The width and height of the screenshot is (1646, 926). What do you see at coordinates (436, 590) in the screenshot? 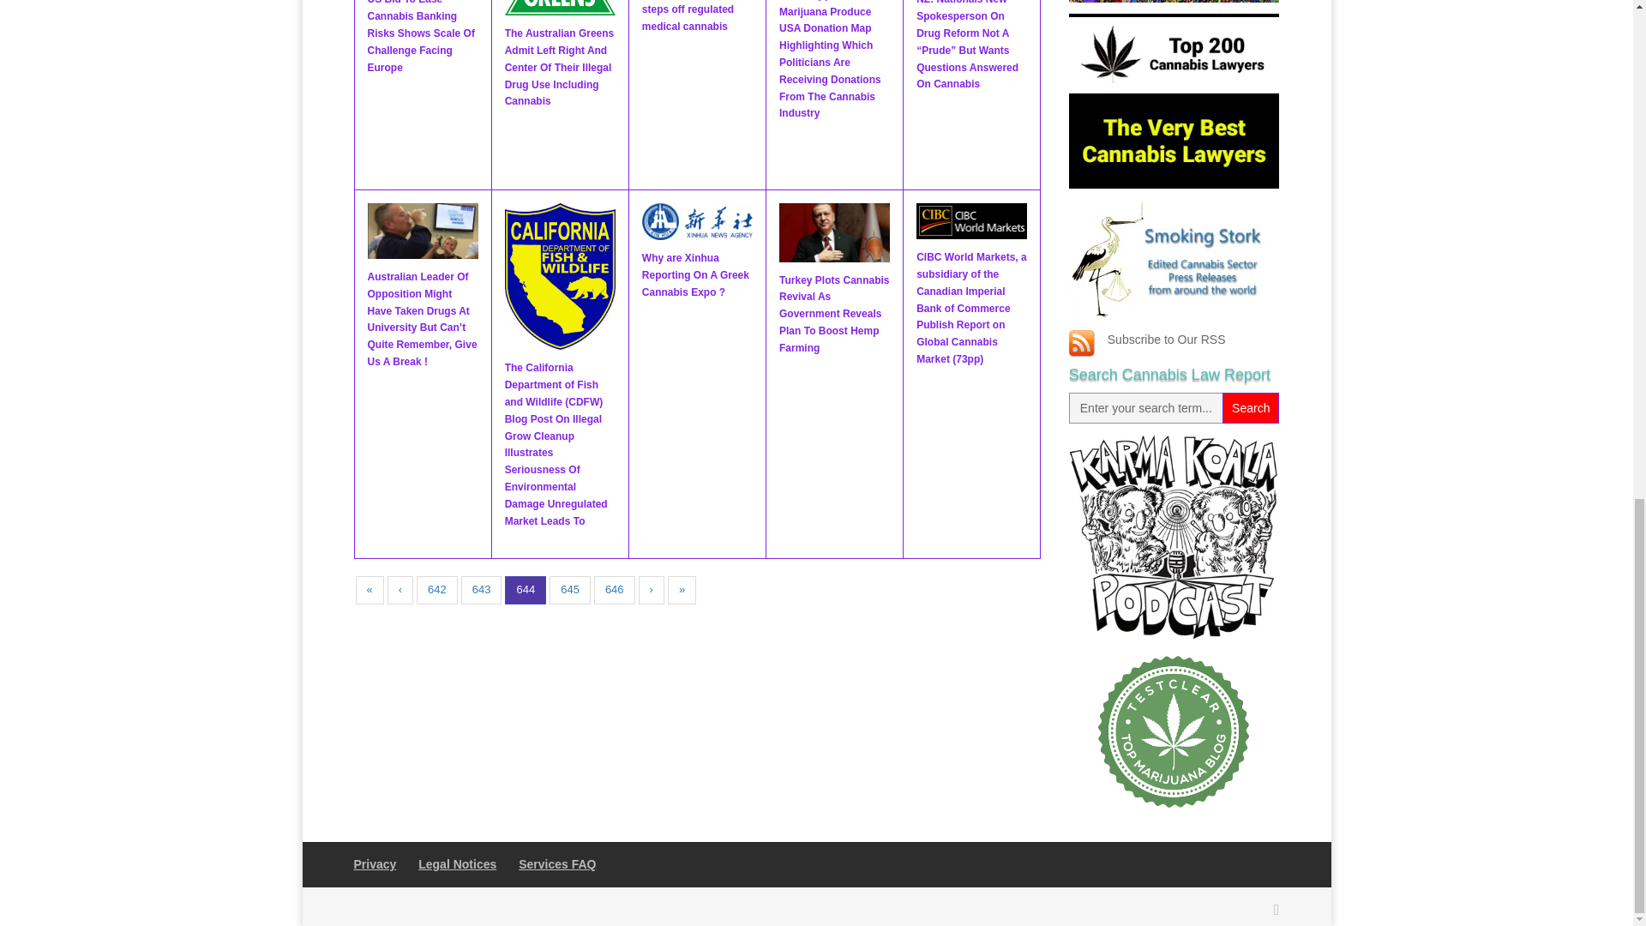
I see `Go to page 642` at bounding box center [436, 590].